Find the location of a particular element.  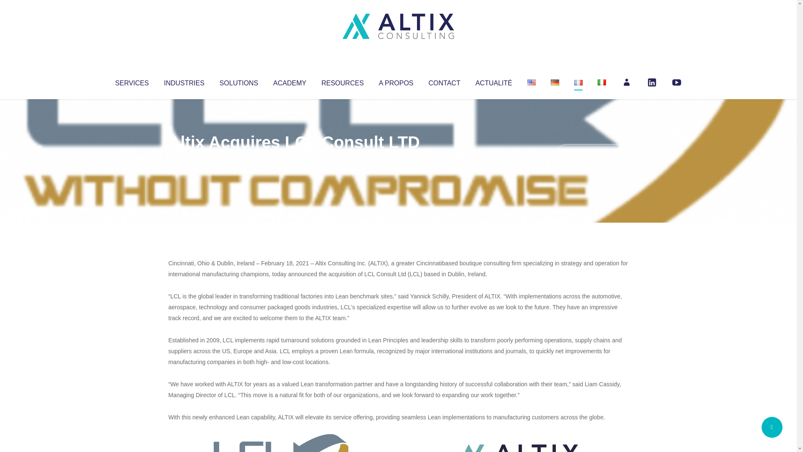

No Comments is located at coordinates (592, 153).